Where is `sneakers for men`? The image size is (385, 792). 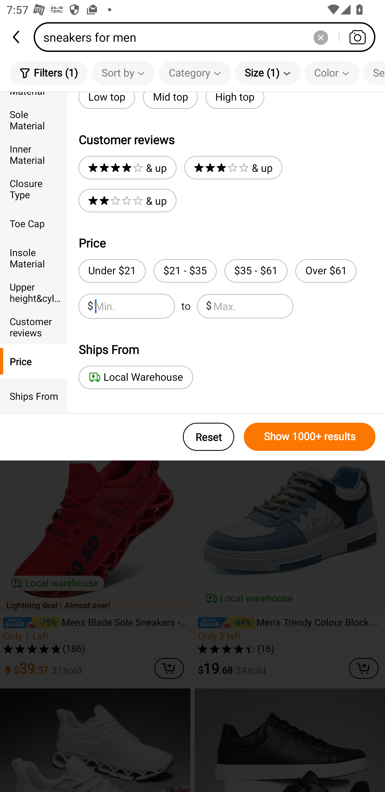 sneakers for men is located at coordinates (207, 37).